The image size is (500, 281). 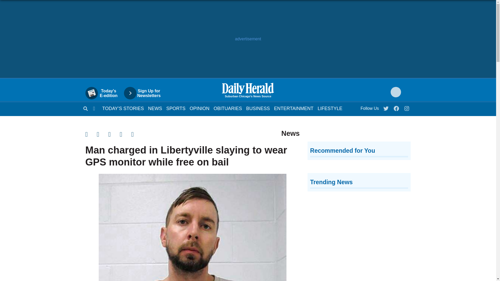 What do you see at coordinates (258, 108) in the screenshot?
I see `Business` at bounding box center [258, 108].